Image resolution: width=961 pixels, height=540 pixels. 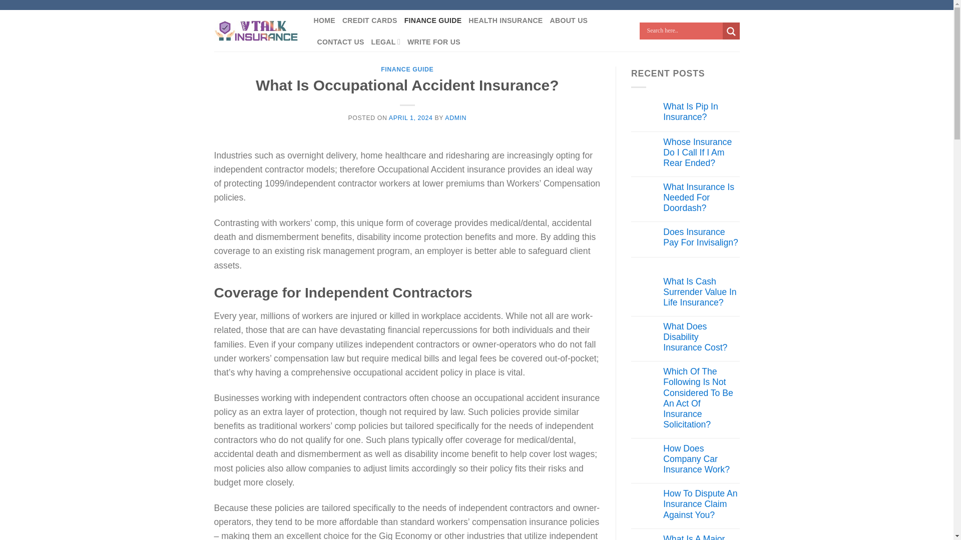 I want to click on HEALTH INSURANCE, so click(x=506, y=20).